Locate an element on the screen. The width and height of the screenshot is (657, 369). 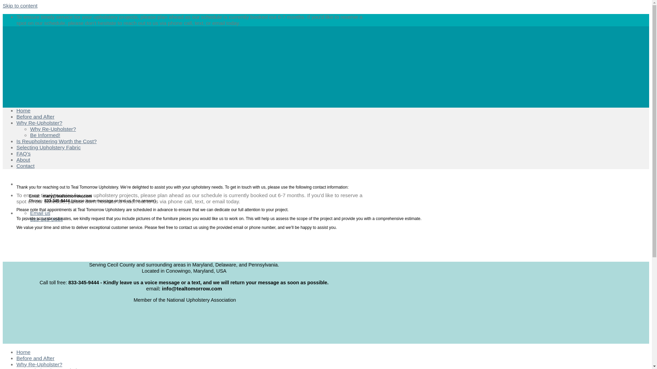
Teal Tomorrow Upholstery, Inc. is located at coordinates (83, 137).